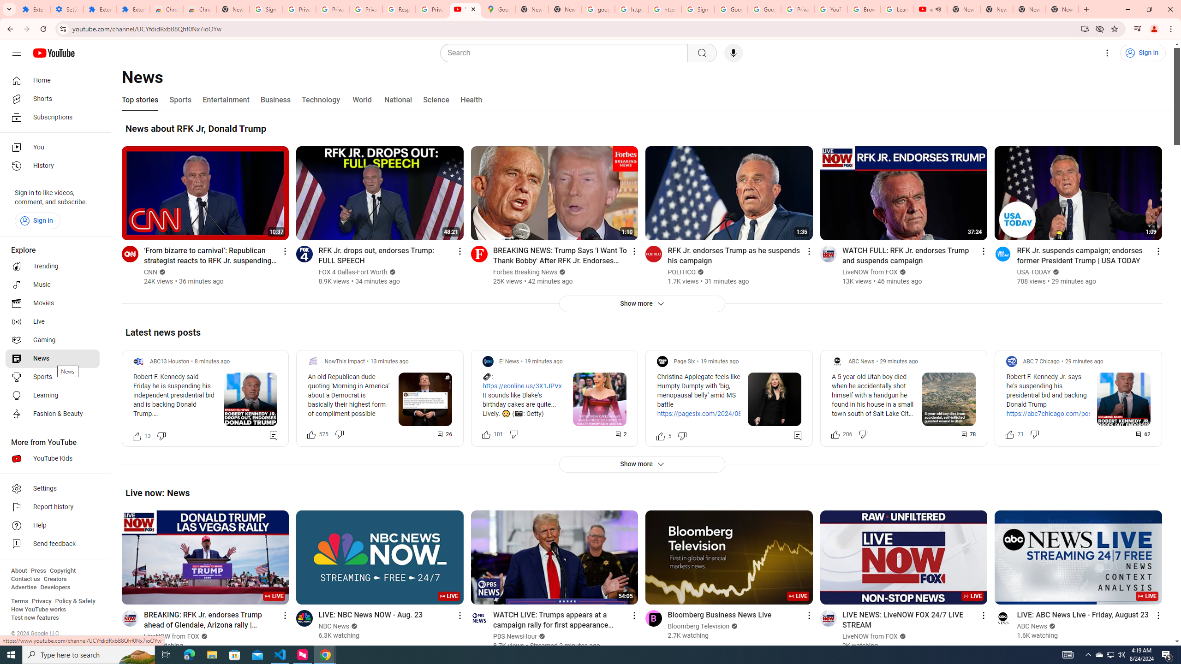 Image resolution: width=1181 pixels, height=664 pixels. Describe the element at coordinates (508, 362) in the screenshot. I see `E! News` at that location.